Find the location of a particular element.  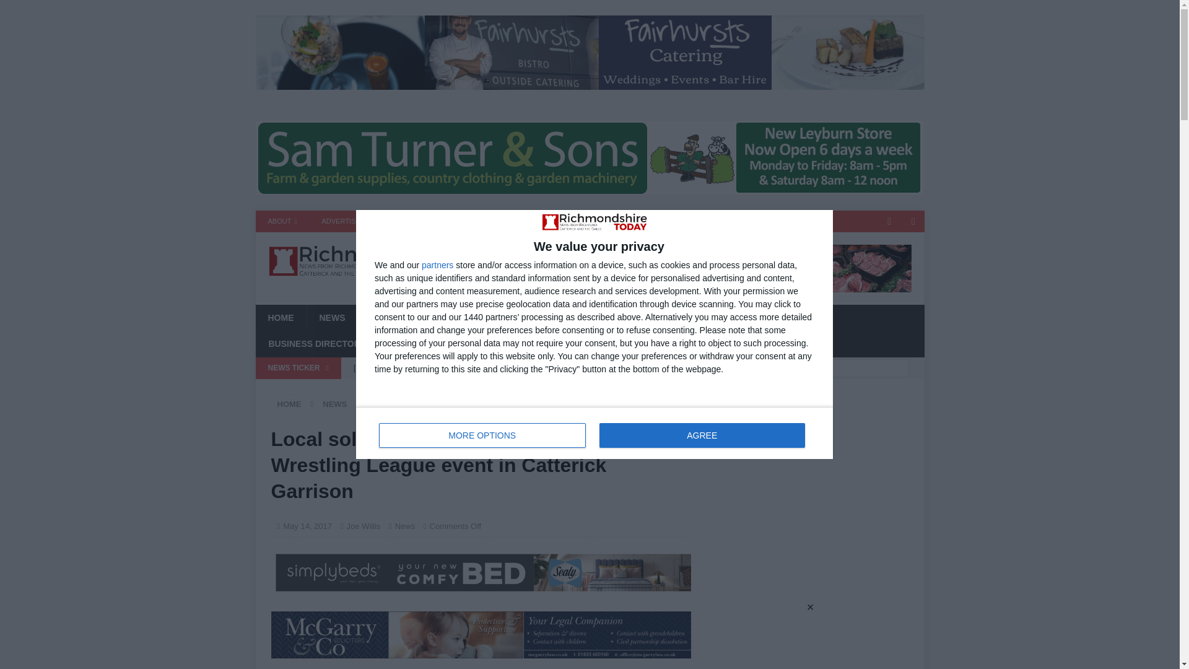

MORE OPTIONS is located at coordinates (437, 265).